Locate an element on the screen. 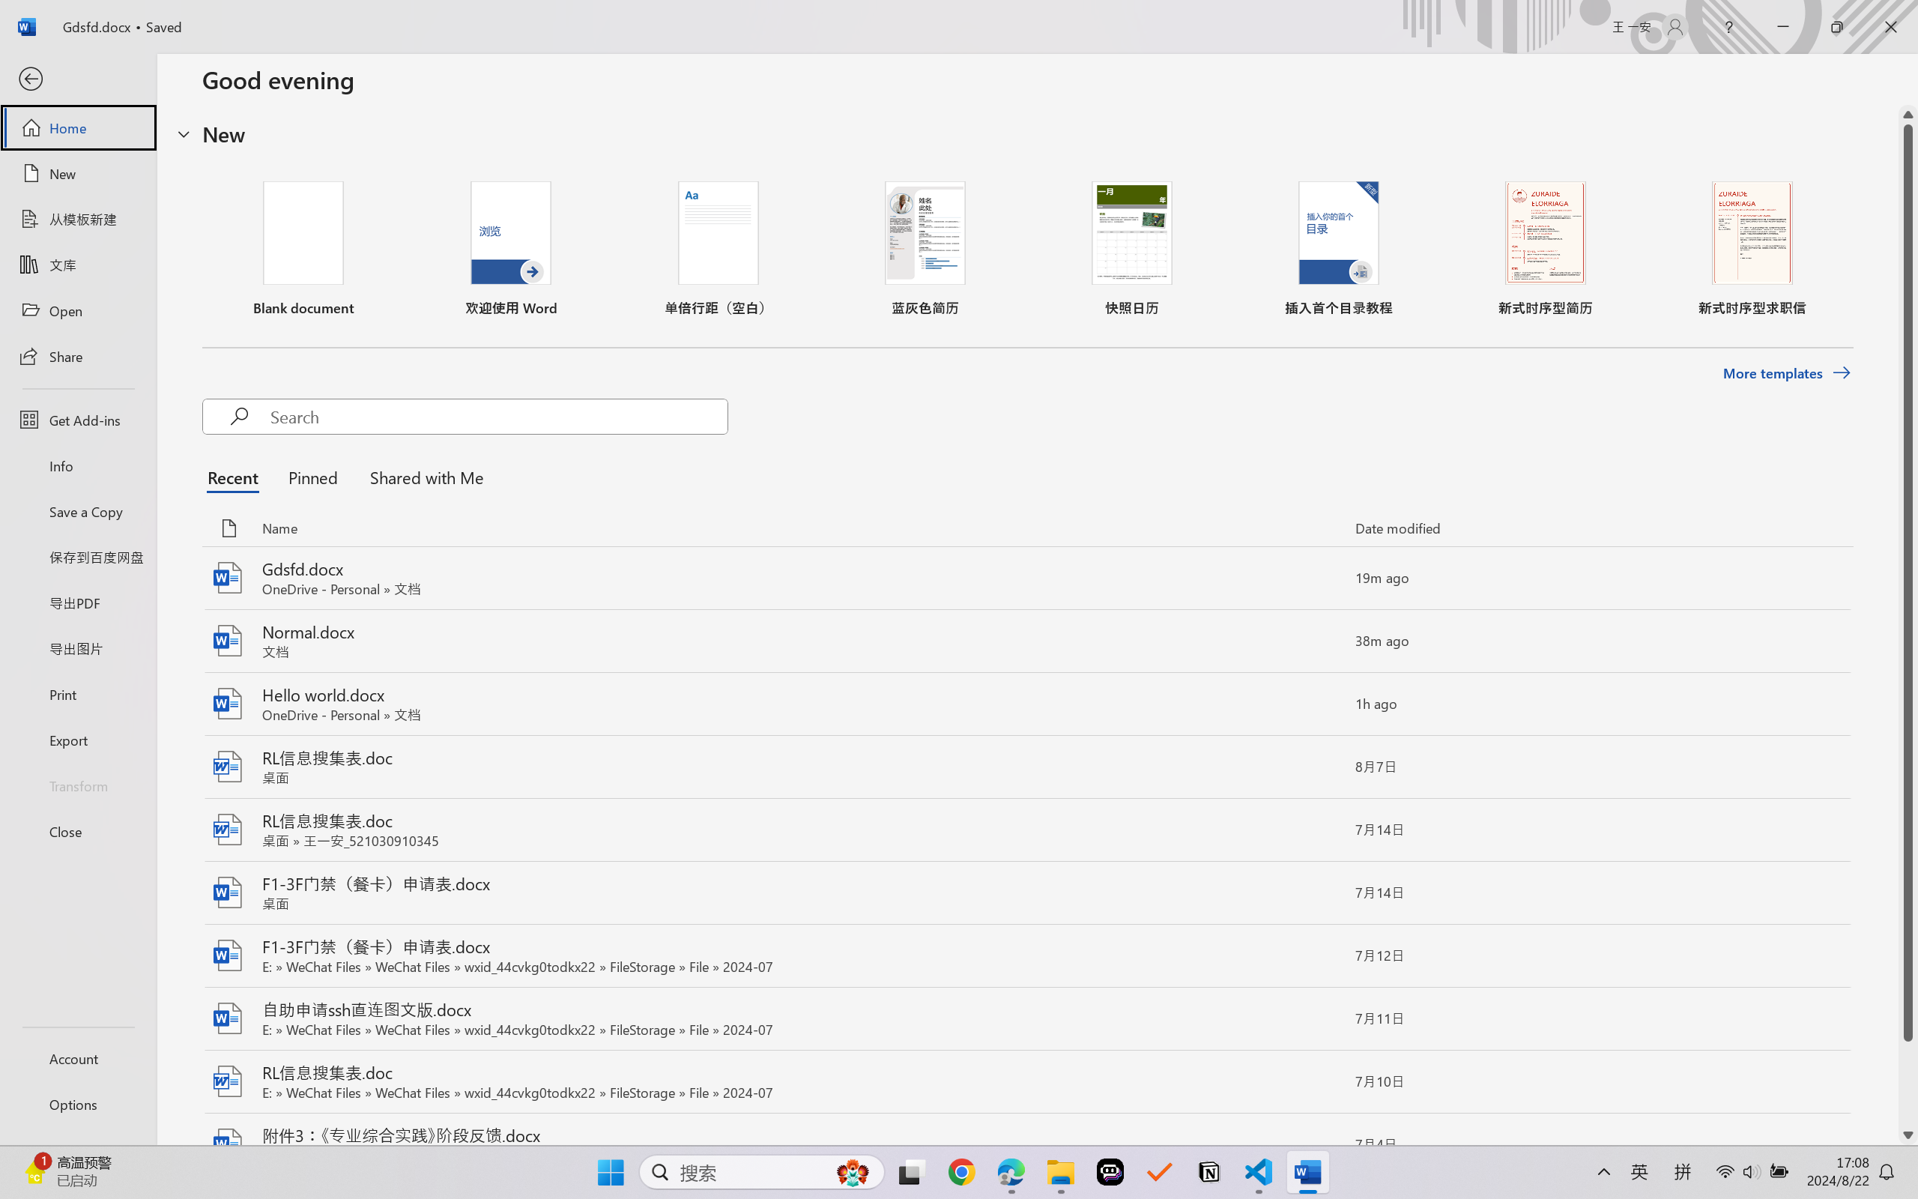  Shared with Me is located at coordinates (422, 477).